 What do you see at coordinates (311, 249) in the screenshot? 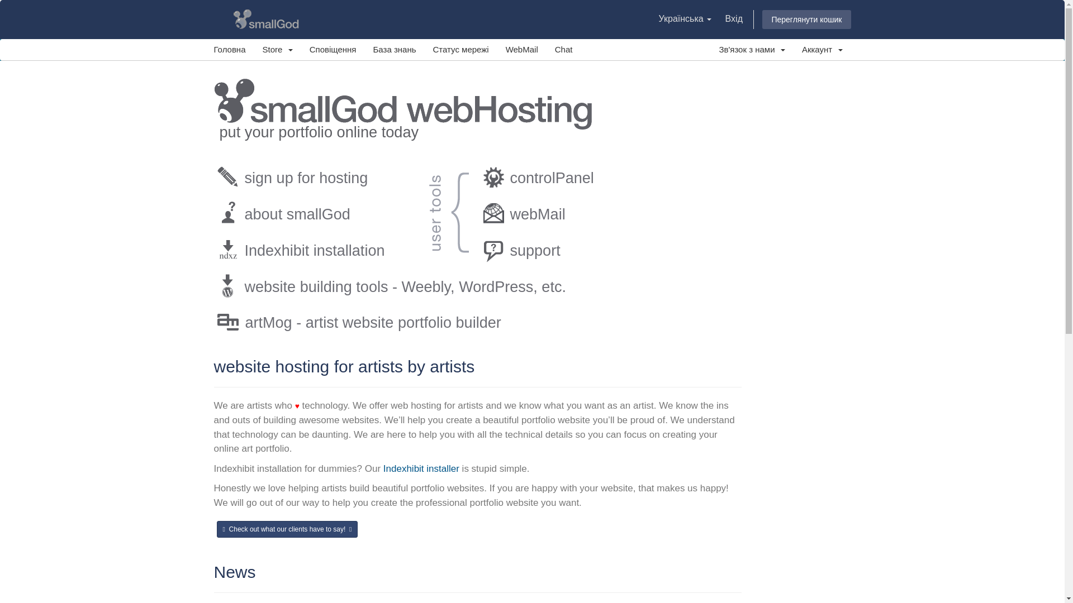
I see `Install Indexhibit in one minute! ` at bounding box center [311, 249].